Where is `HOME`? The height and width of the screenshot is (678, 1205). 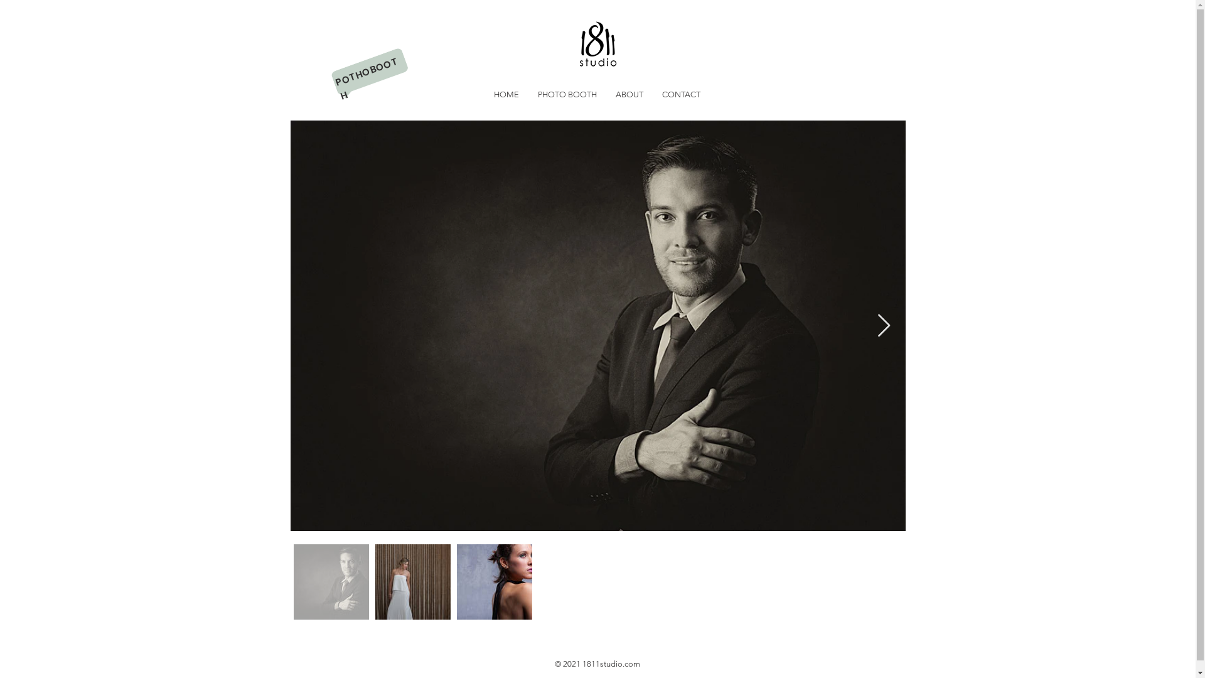
HOME is located at coordinates (506, 95).